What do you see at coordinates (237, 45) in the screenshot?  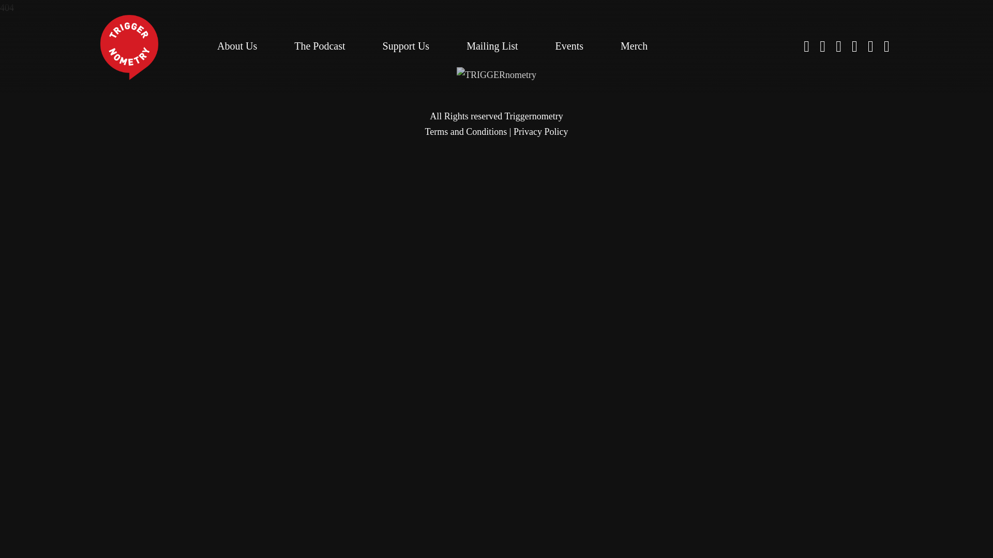 I see `About Us` at bounding box center [237, 45].